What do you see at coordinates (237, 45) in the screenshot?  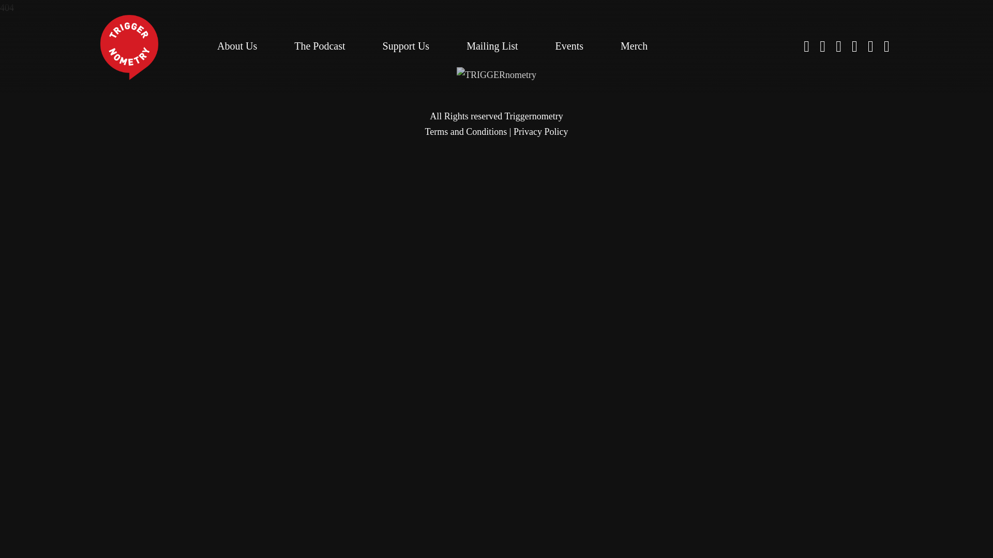 I see `About Us` at bounding box center [237, 45].